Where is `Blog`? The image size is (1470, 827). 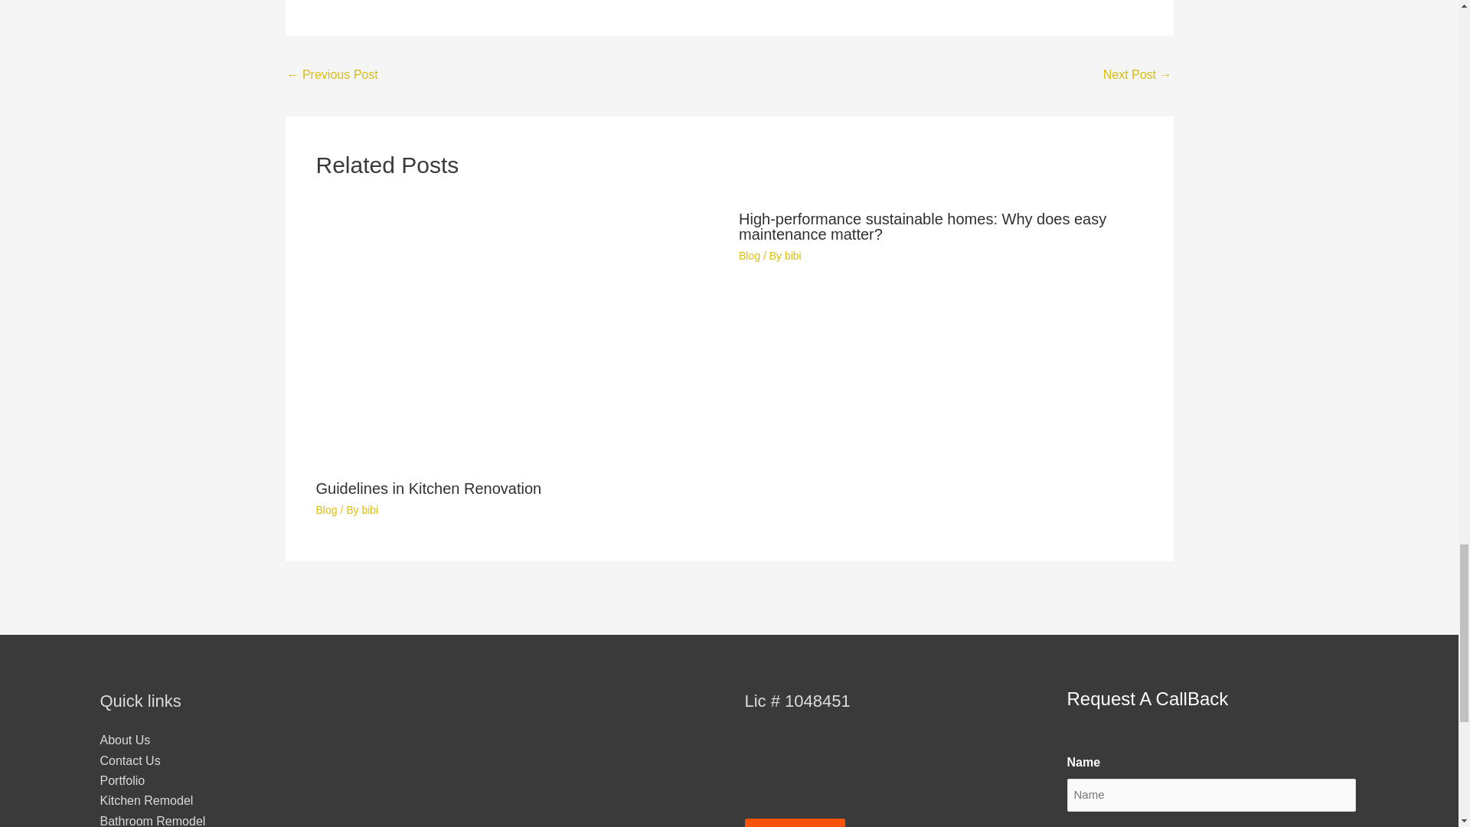 Blog is located at coordinates (326, 509).